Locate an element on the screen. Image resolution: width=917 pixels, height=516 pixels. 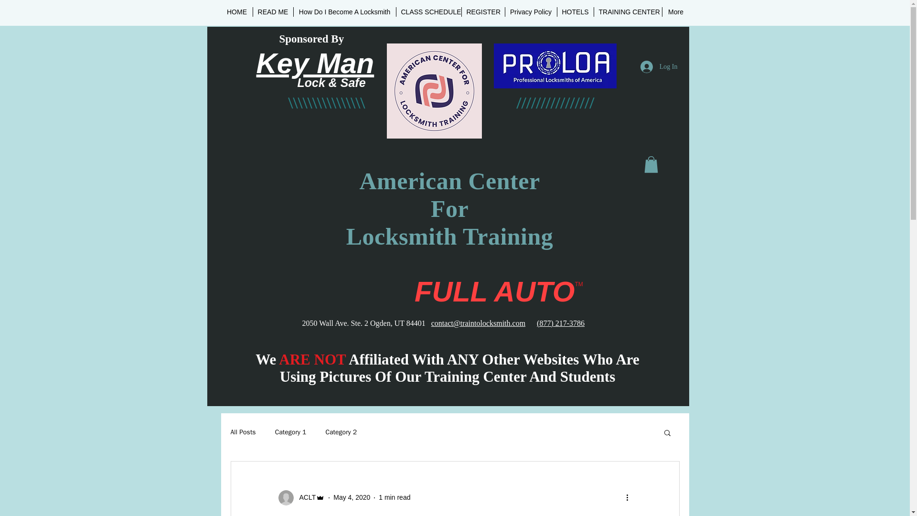
HOME is located at coordinates (237, 11).